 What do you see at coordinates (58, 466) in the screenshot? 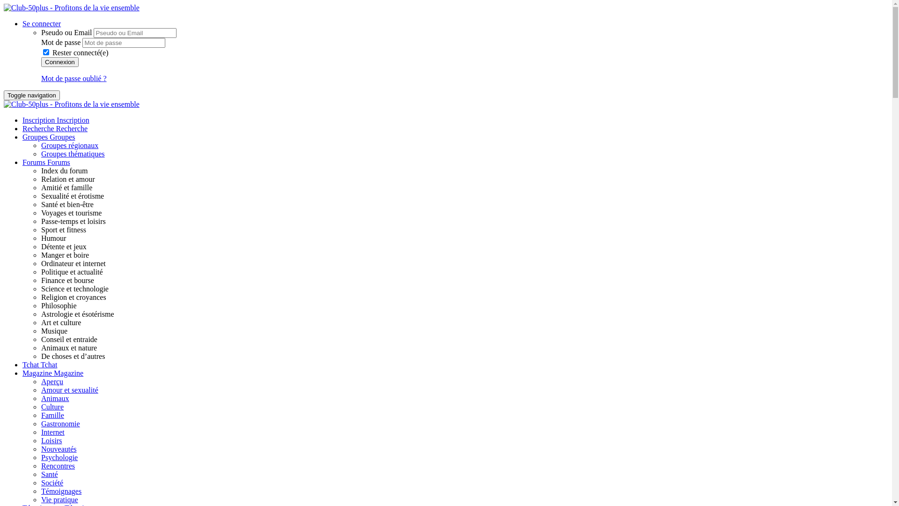
I see `Rencontres` at bounding box center [58, 466].